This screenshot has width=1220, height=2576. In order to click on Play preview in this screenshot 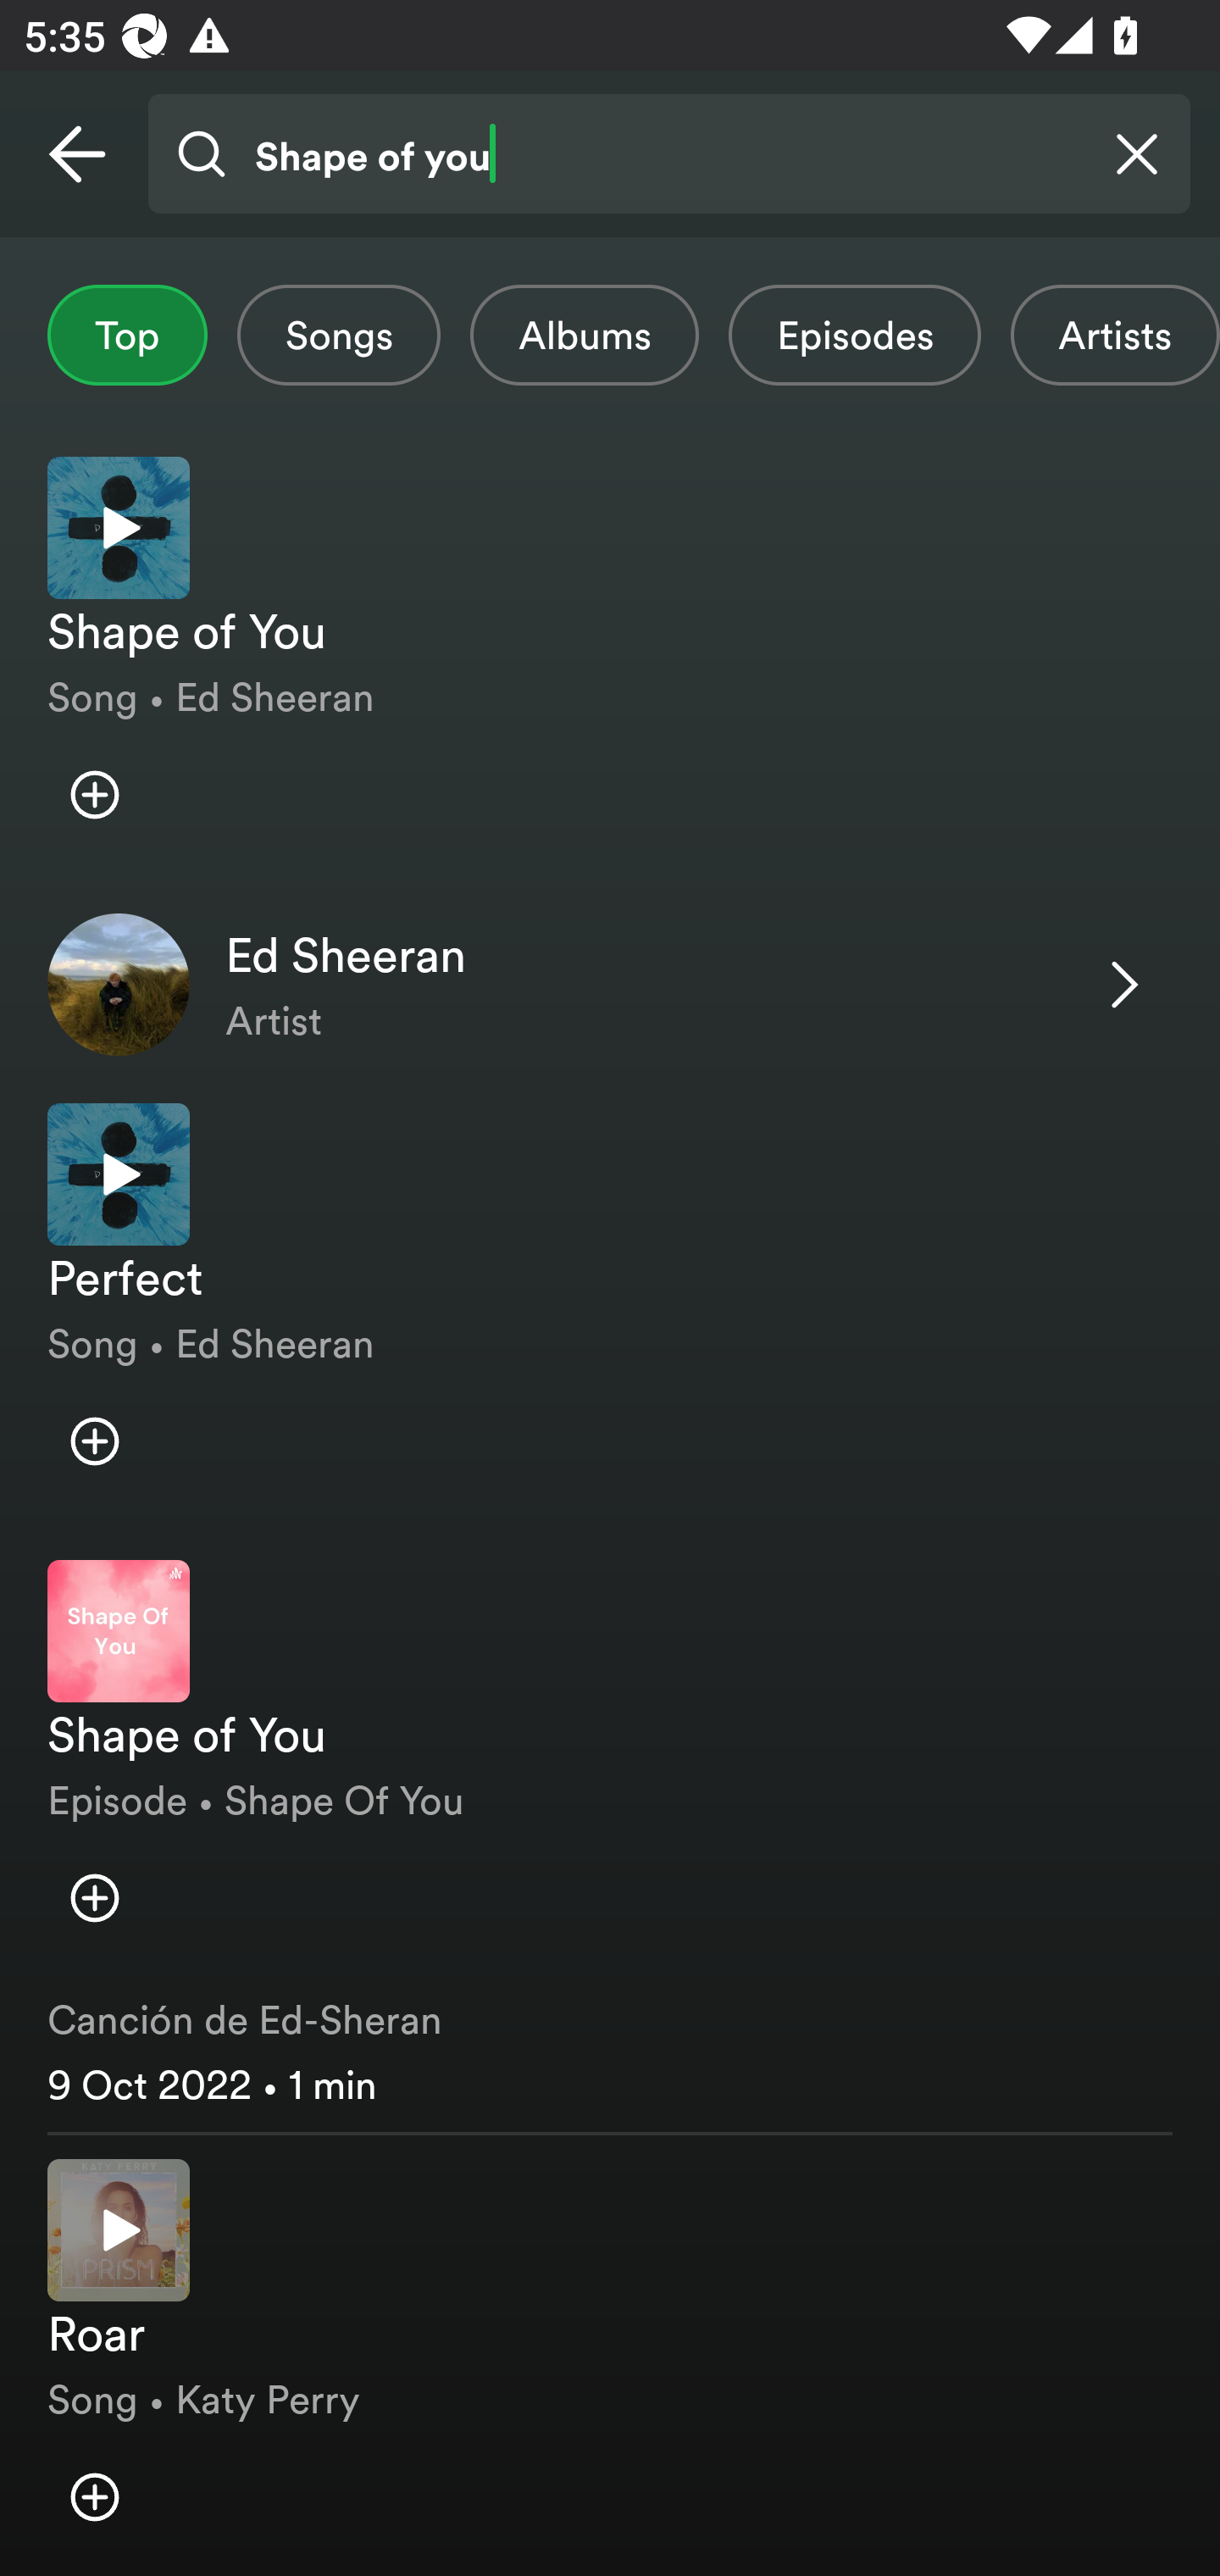, I will do `click(119, 528)`.